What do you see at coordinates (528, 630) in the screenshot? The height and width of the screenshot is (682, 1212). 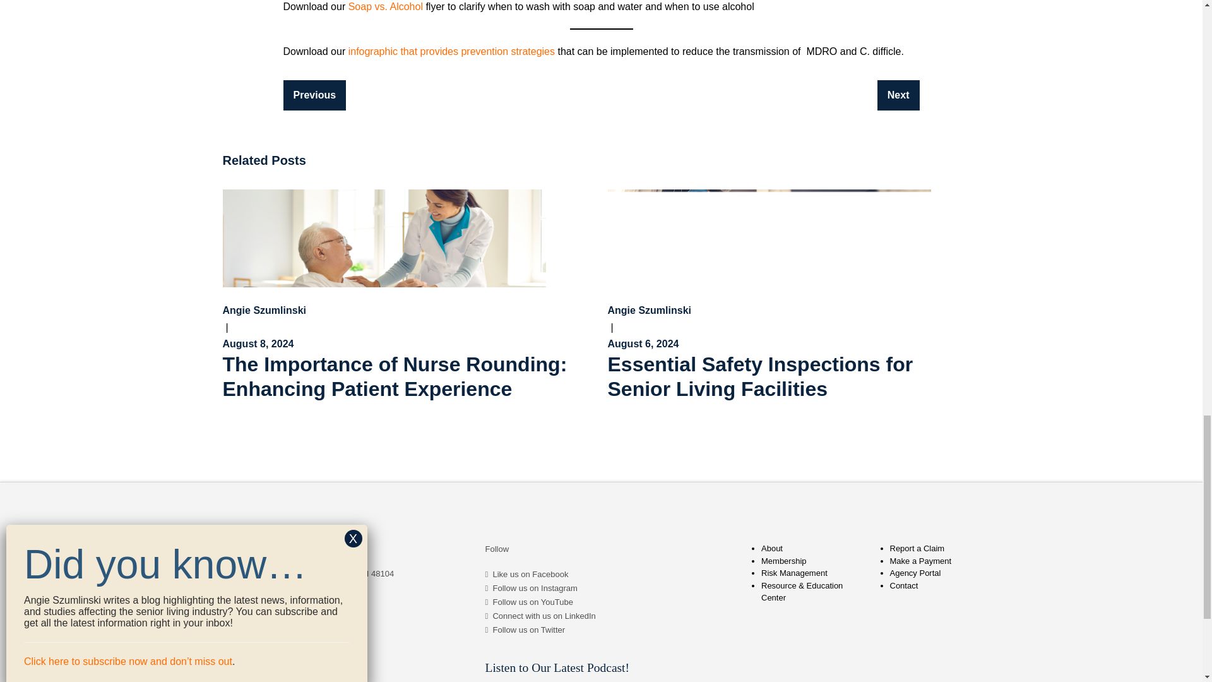 I see `Follow us on Twitter` at bounding box center [528, 630].